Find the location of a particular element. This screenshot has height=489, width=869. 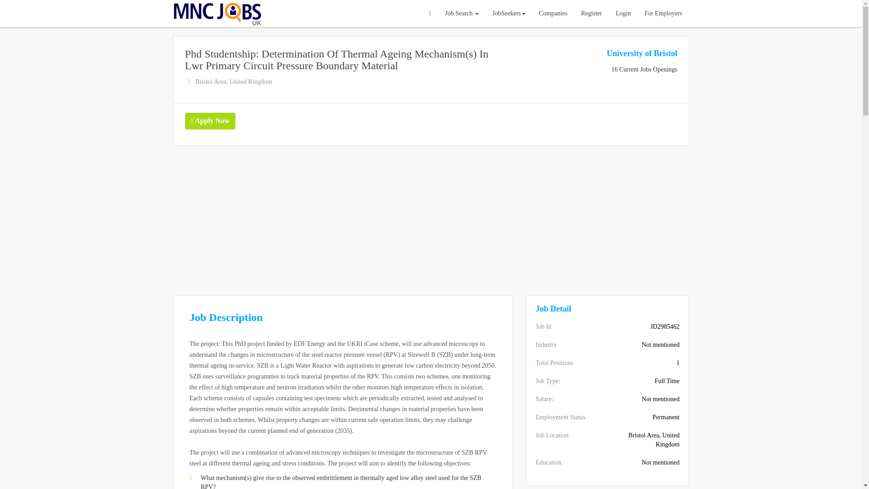

UK is located at coordinates (217, 14).